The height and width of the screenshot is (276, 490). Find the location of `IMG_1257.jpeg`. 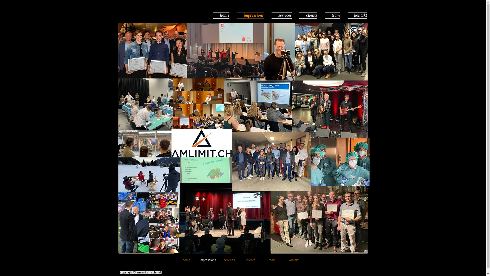

IMG_1257.jpeg is located at coordinates (272, 161).